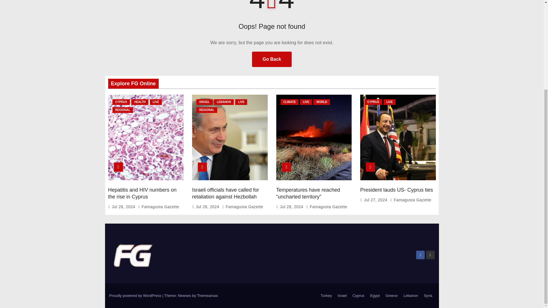 This screenshot has height=308, width=548. I want to click on Turkey, so click(326, 296).